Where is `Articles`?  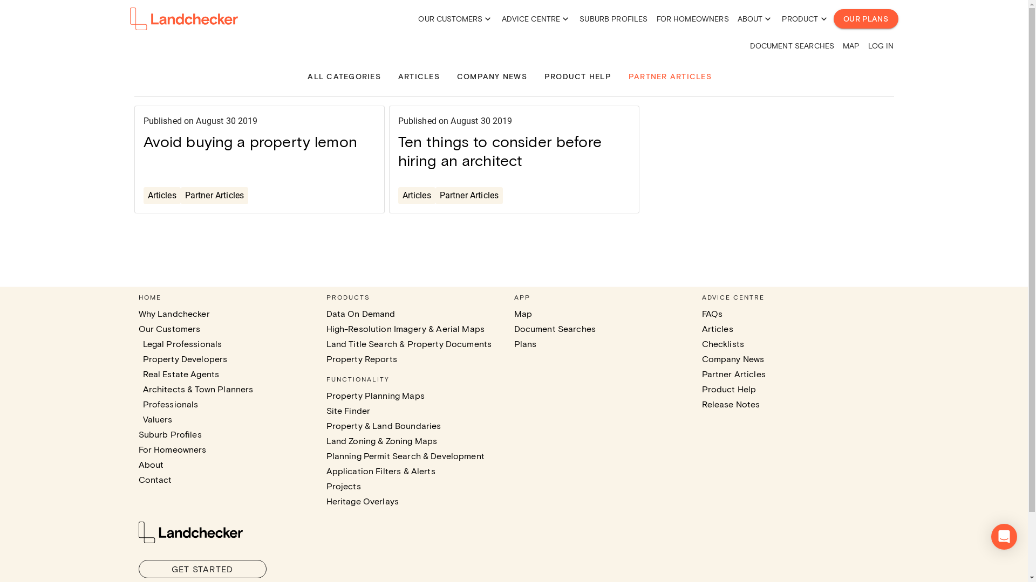 Articles is located at coordinates (162, 195).